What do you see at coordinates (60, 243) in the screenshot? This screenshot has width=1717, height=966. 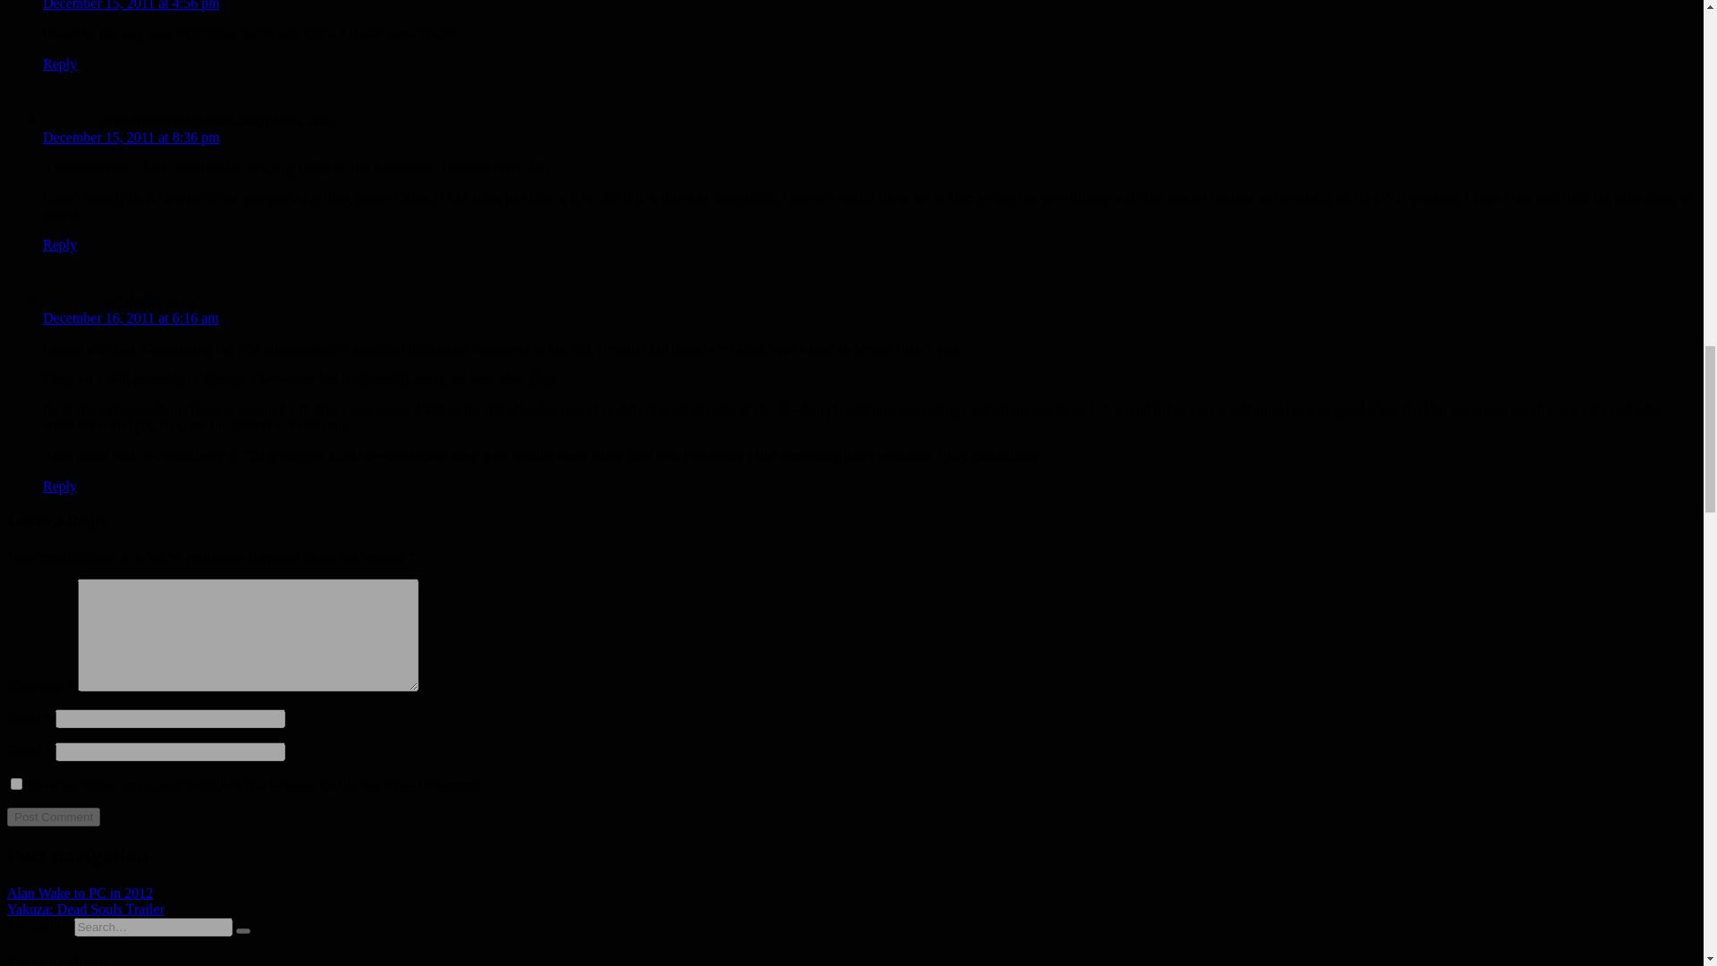 I see `Reply` at bounding box center [60, 243].